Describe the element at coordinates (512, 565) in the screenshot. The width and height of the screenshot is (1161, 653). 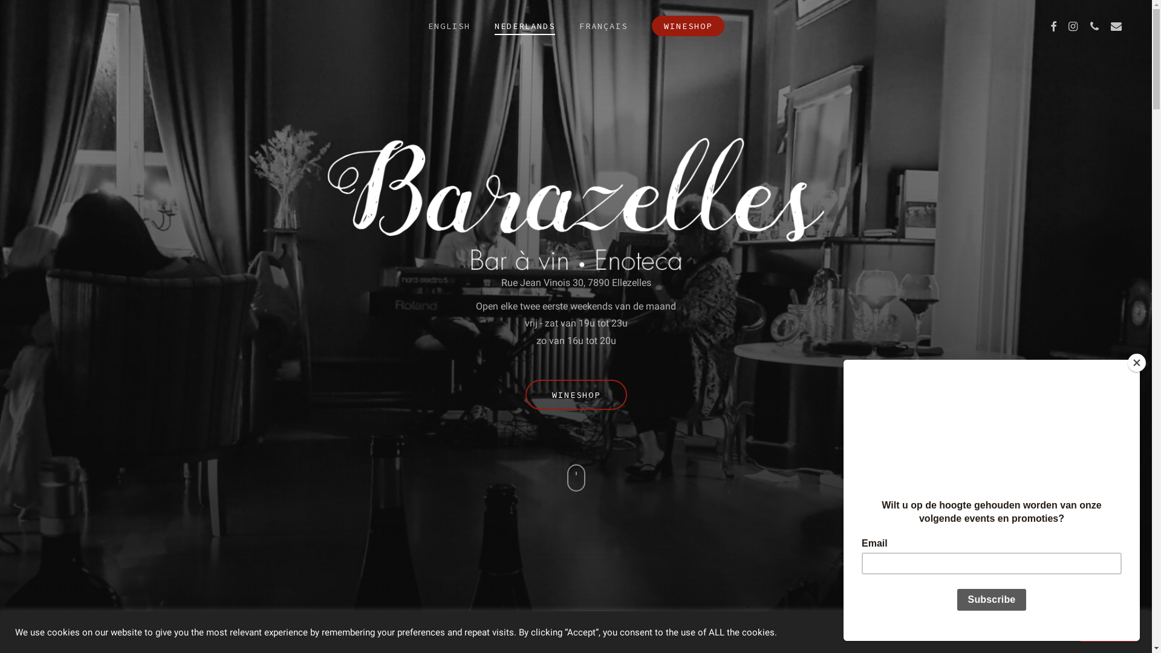
I see `facebook` at that location.